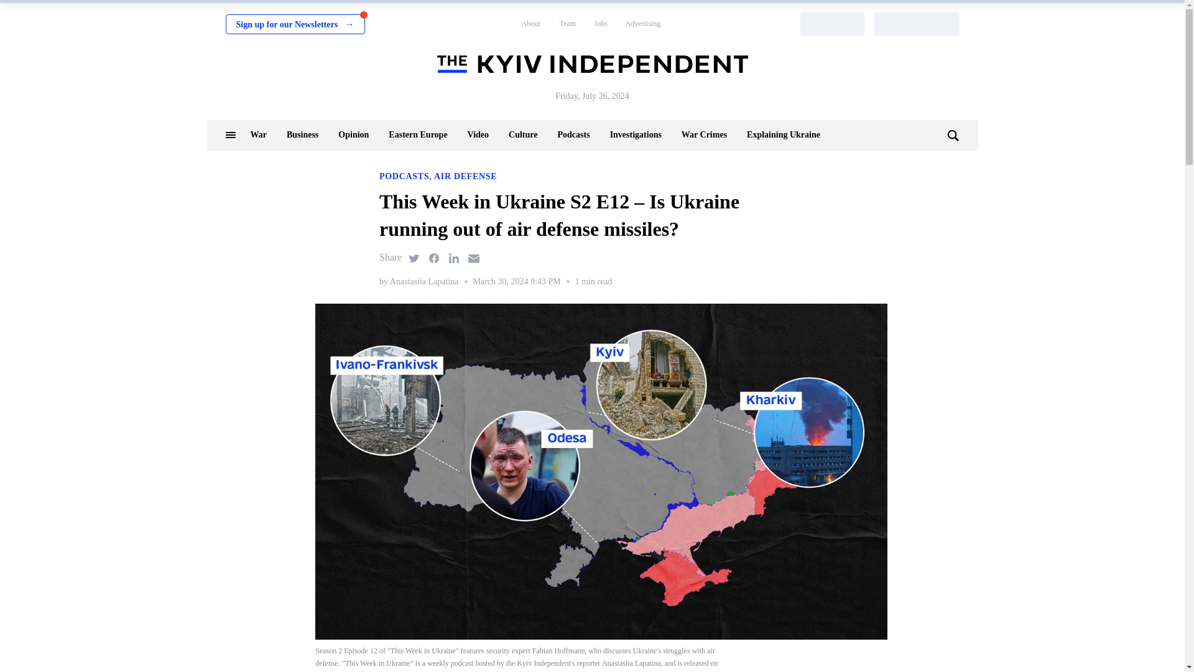 The height and width of the screenshot is (672, 1194). Describe the element at coordinates (601, 24) in the screenshot. I see `Jobs` at that location.